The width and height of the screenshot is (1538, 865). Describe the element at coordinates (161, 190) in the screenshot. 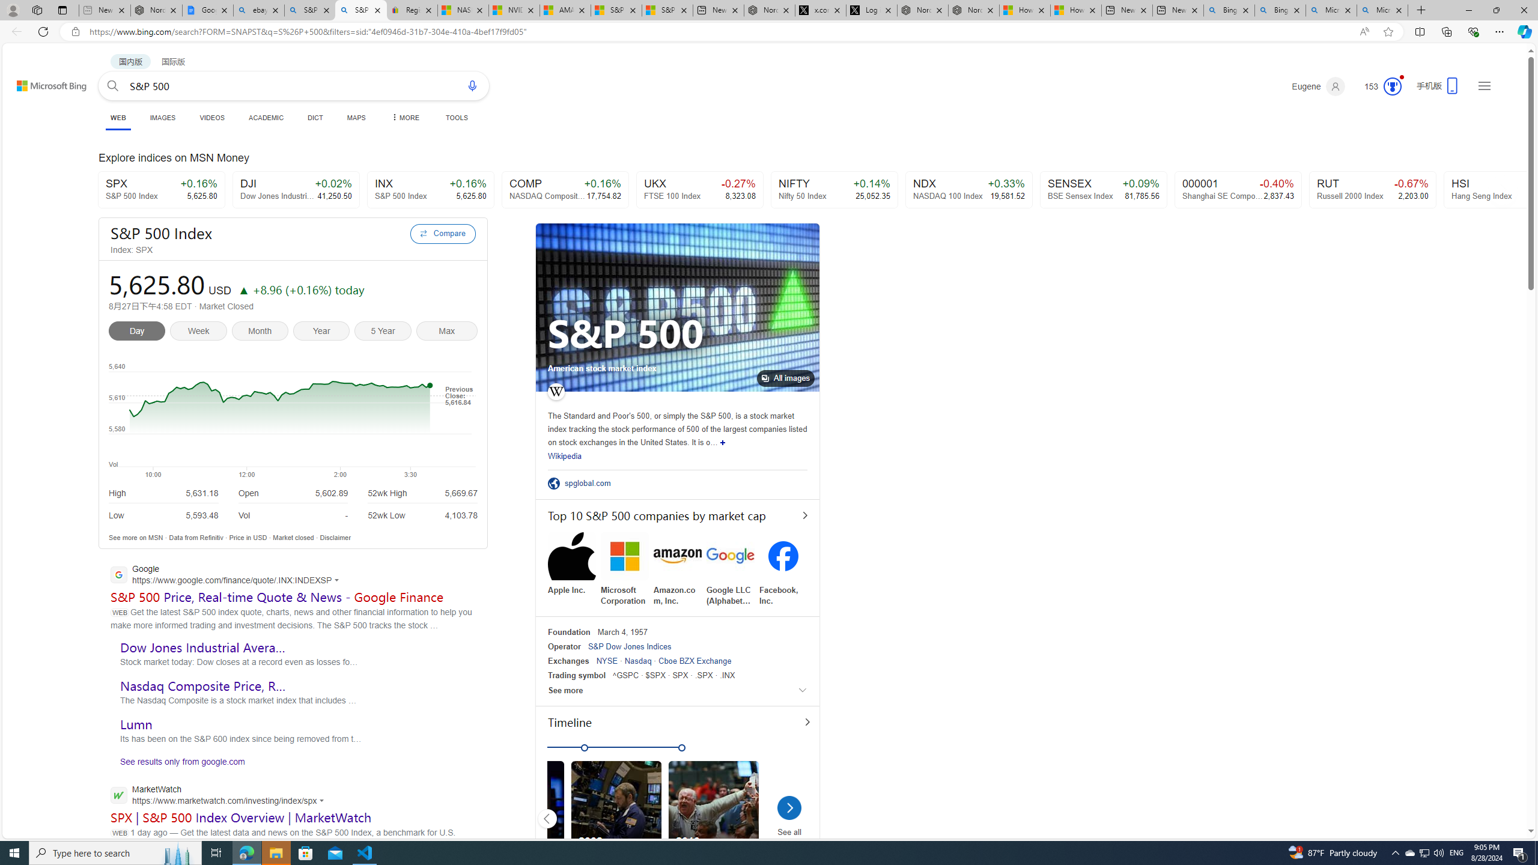

I see `SPX+0.16%S&P 500 Index5,625.80` at that location.